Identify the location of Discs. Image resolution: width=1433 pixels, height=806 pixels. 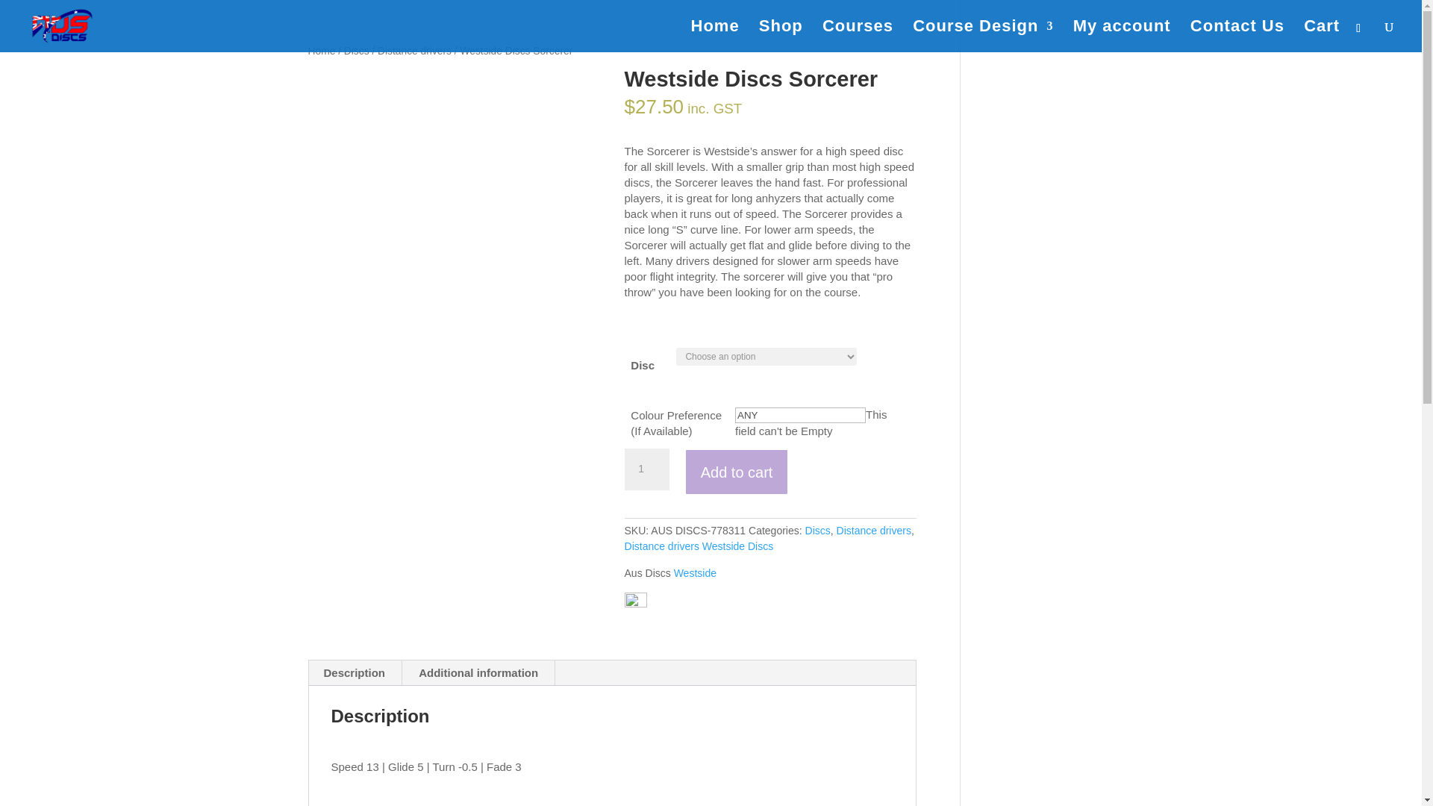
(357, 51).